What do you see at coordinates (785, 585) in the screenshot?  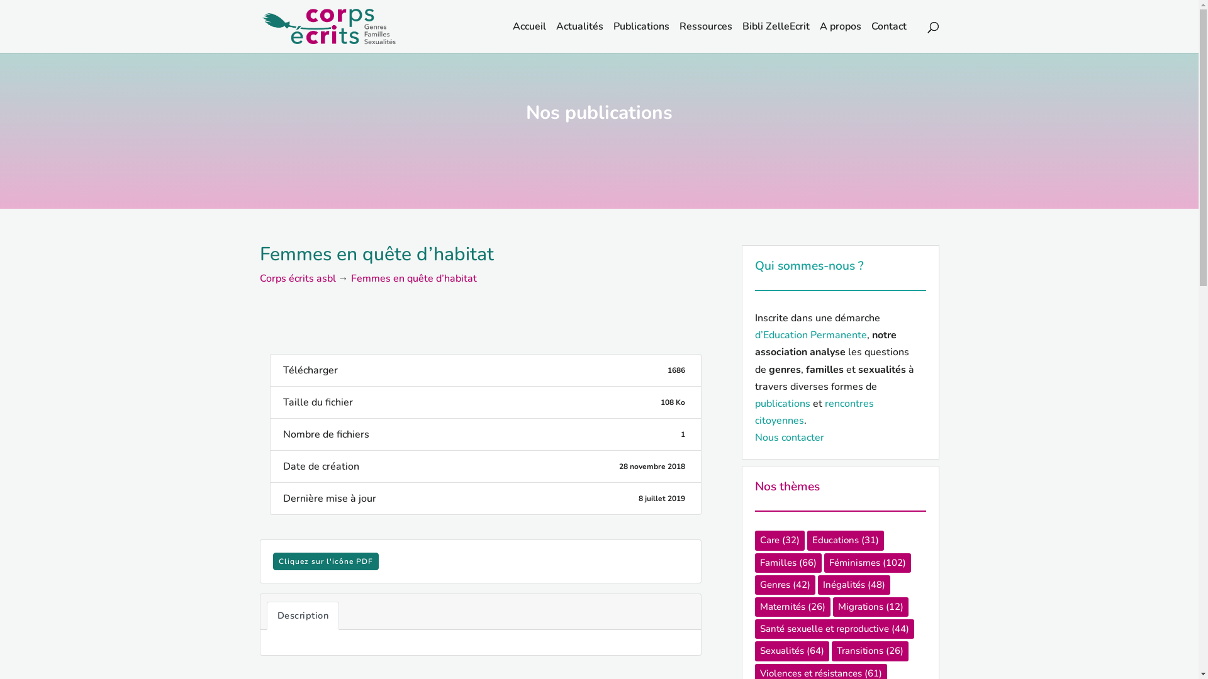 I see `Genres (42)` at bounding box center [785, 585].